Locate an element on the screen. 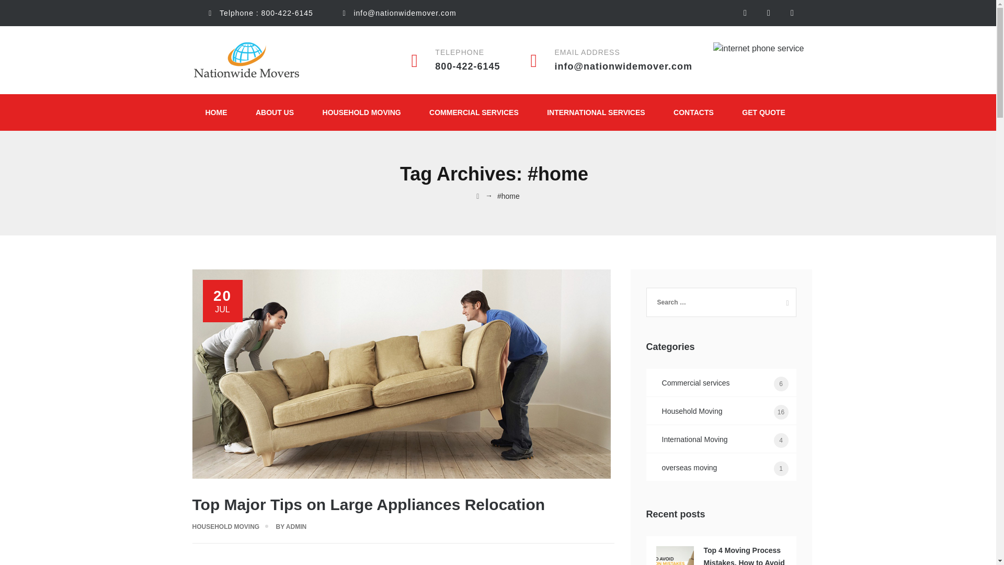 This screenshot has width=1004, height=565. 800-422-6145 is located at coordinates (467, 66).